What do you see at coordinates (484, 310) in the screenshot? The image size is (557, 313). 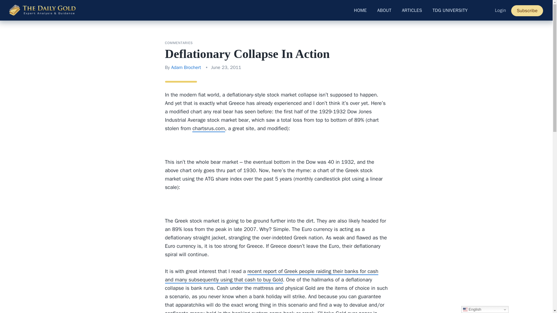 I see `English` at bounding box center [484, 310].